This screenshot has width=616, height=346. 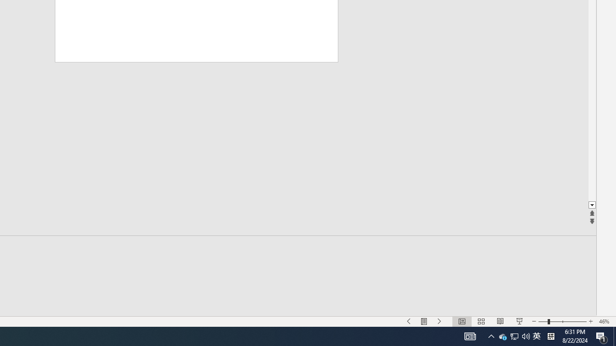 I want to click on Slide Show Previous On, so click(x=409, y=321).